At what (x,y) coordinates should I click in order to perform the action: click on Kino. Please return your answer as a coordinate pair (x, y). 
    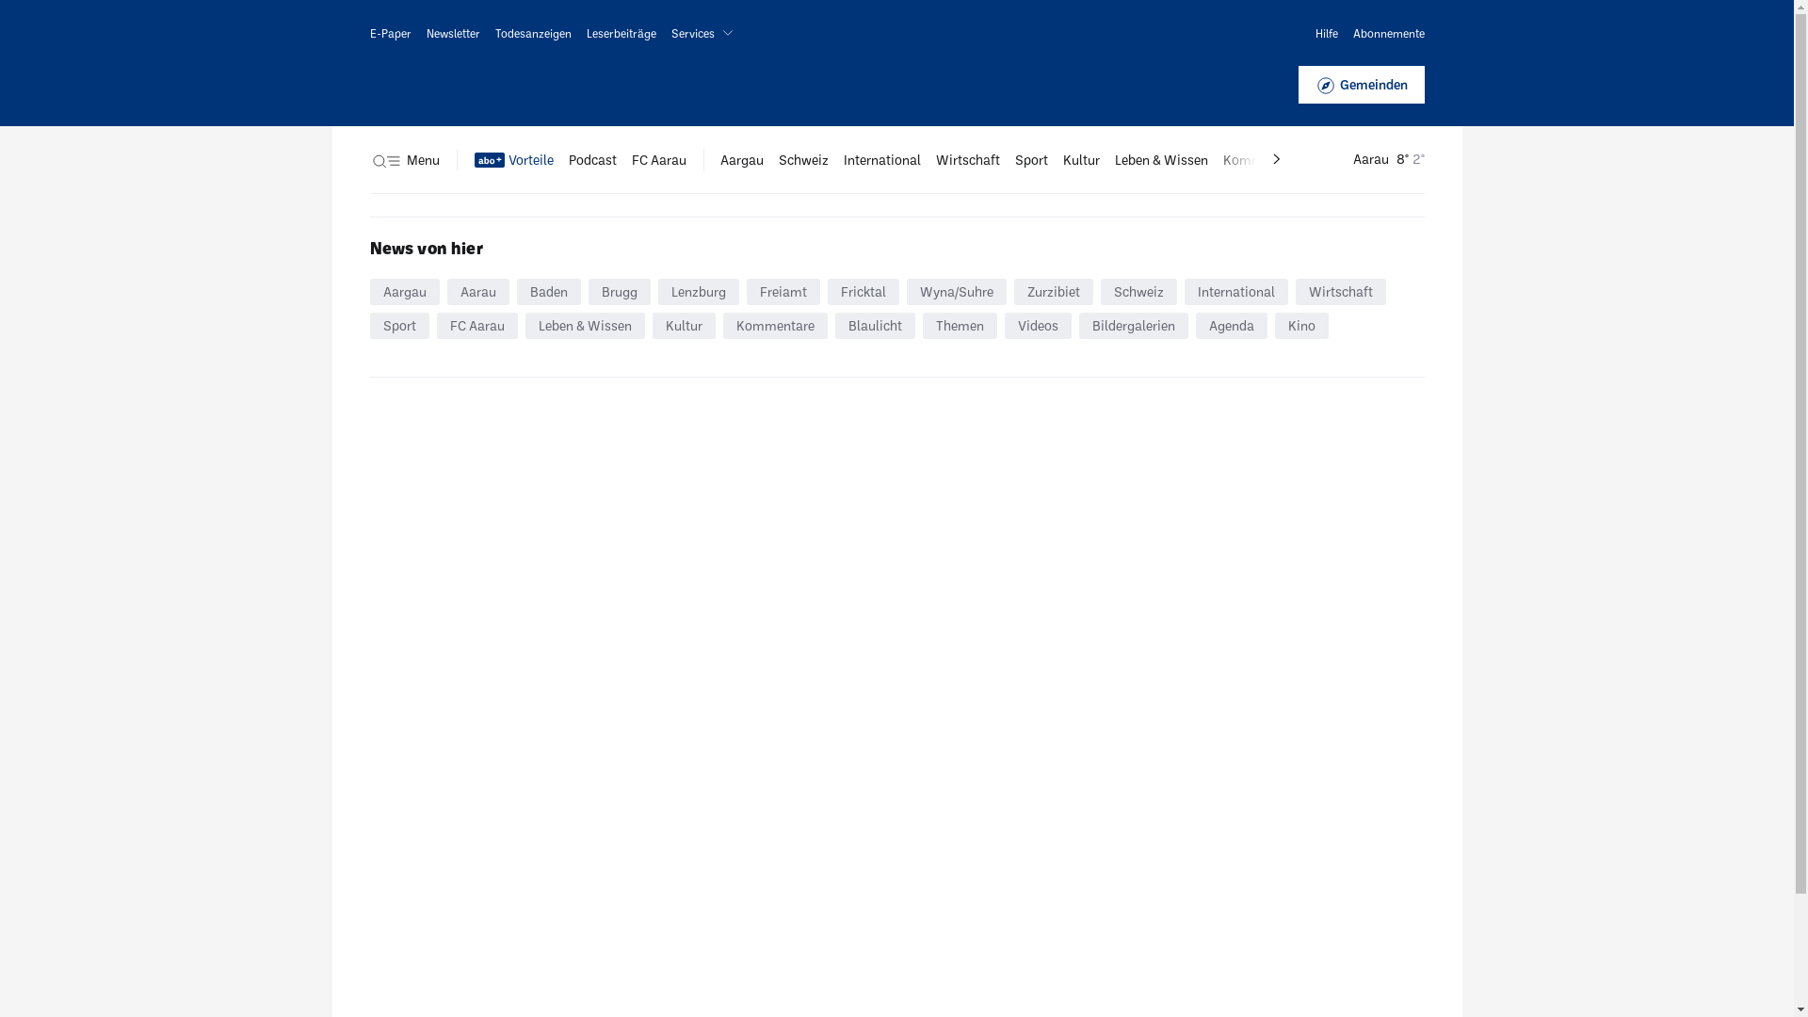
    Looking at the image, I should click on (1301, 326).